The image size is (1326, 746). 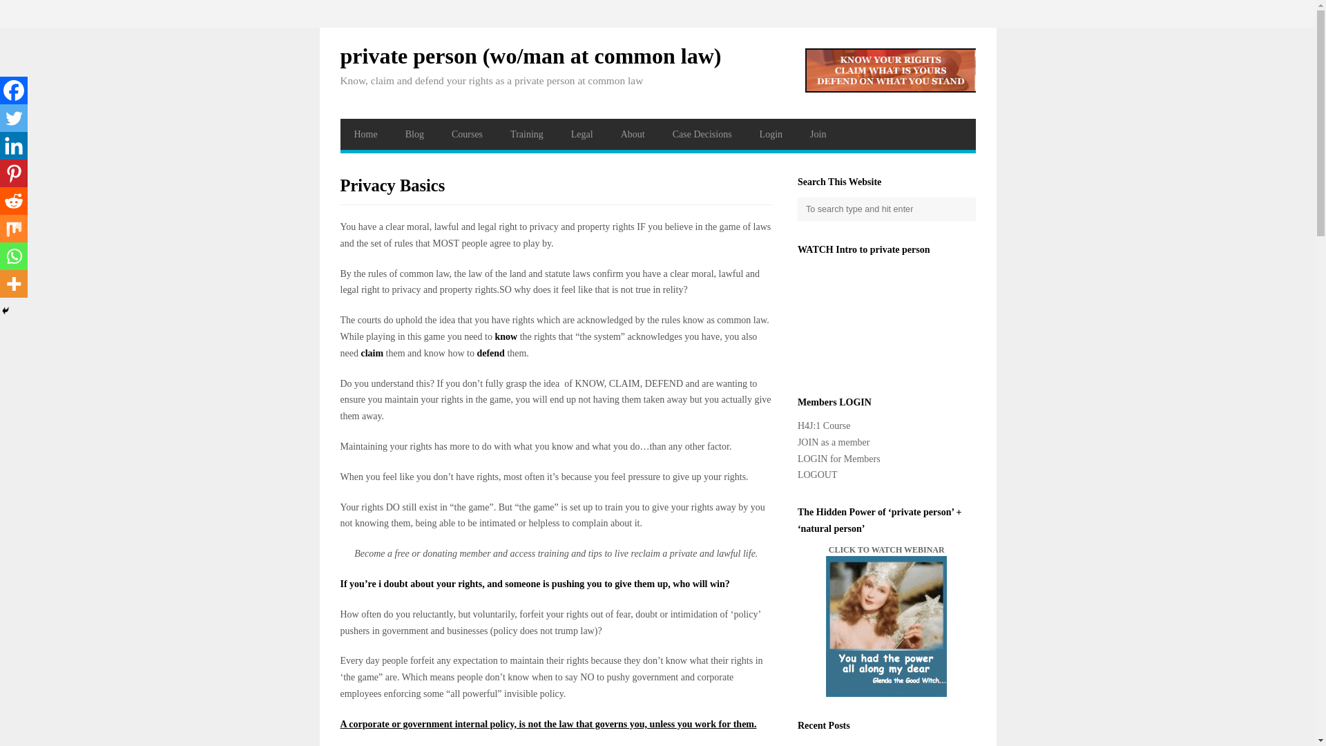 I want to click on Legal, so click(x=582, y=134).